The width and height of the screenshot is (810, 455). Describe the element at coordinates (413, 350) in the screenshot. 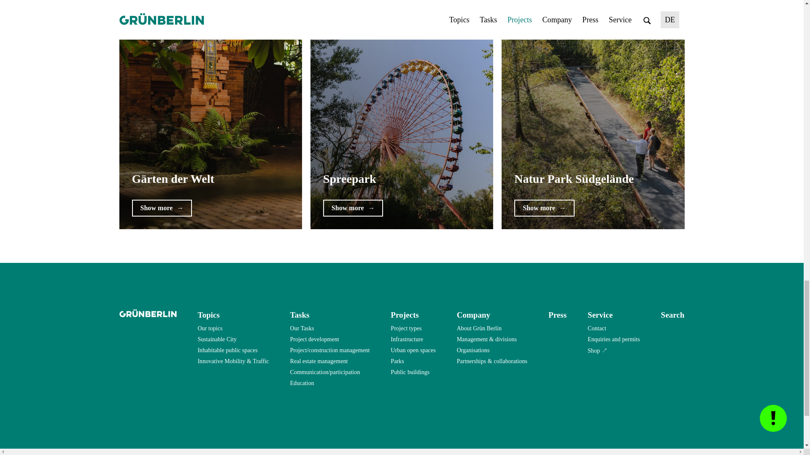

I see `Urban open spaces` at that location.